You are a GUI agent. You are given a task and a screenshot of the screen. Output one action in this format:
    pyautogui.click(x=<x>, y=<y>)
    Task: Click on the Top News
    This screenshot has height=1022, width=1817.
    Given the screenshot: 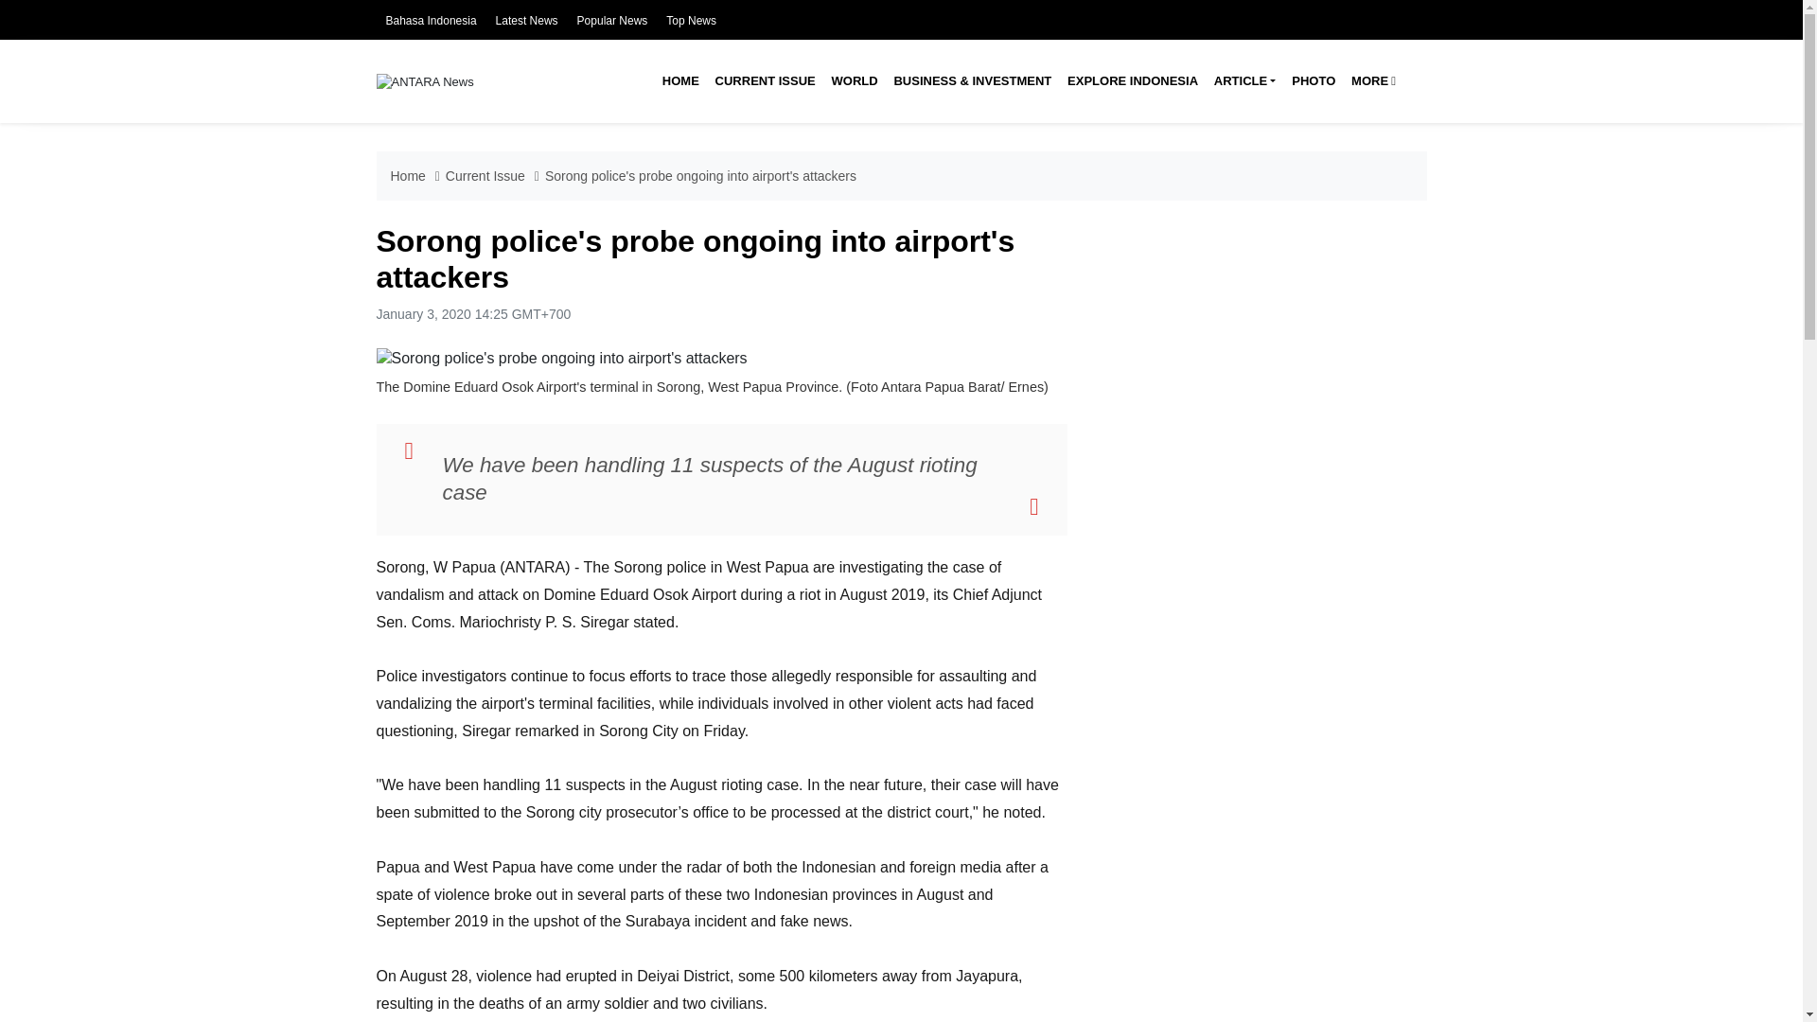 What is the action you would take?
    pyautogui.click(x=691, y=21)
    